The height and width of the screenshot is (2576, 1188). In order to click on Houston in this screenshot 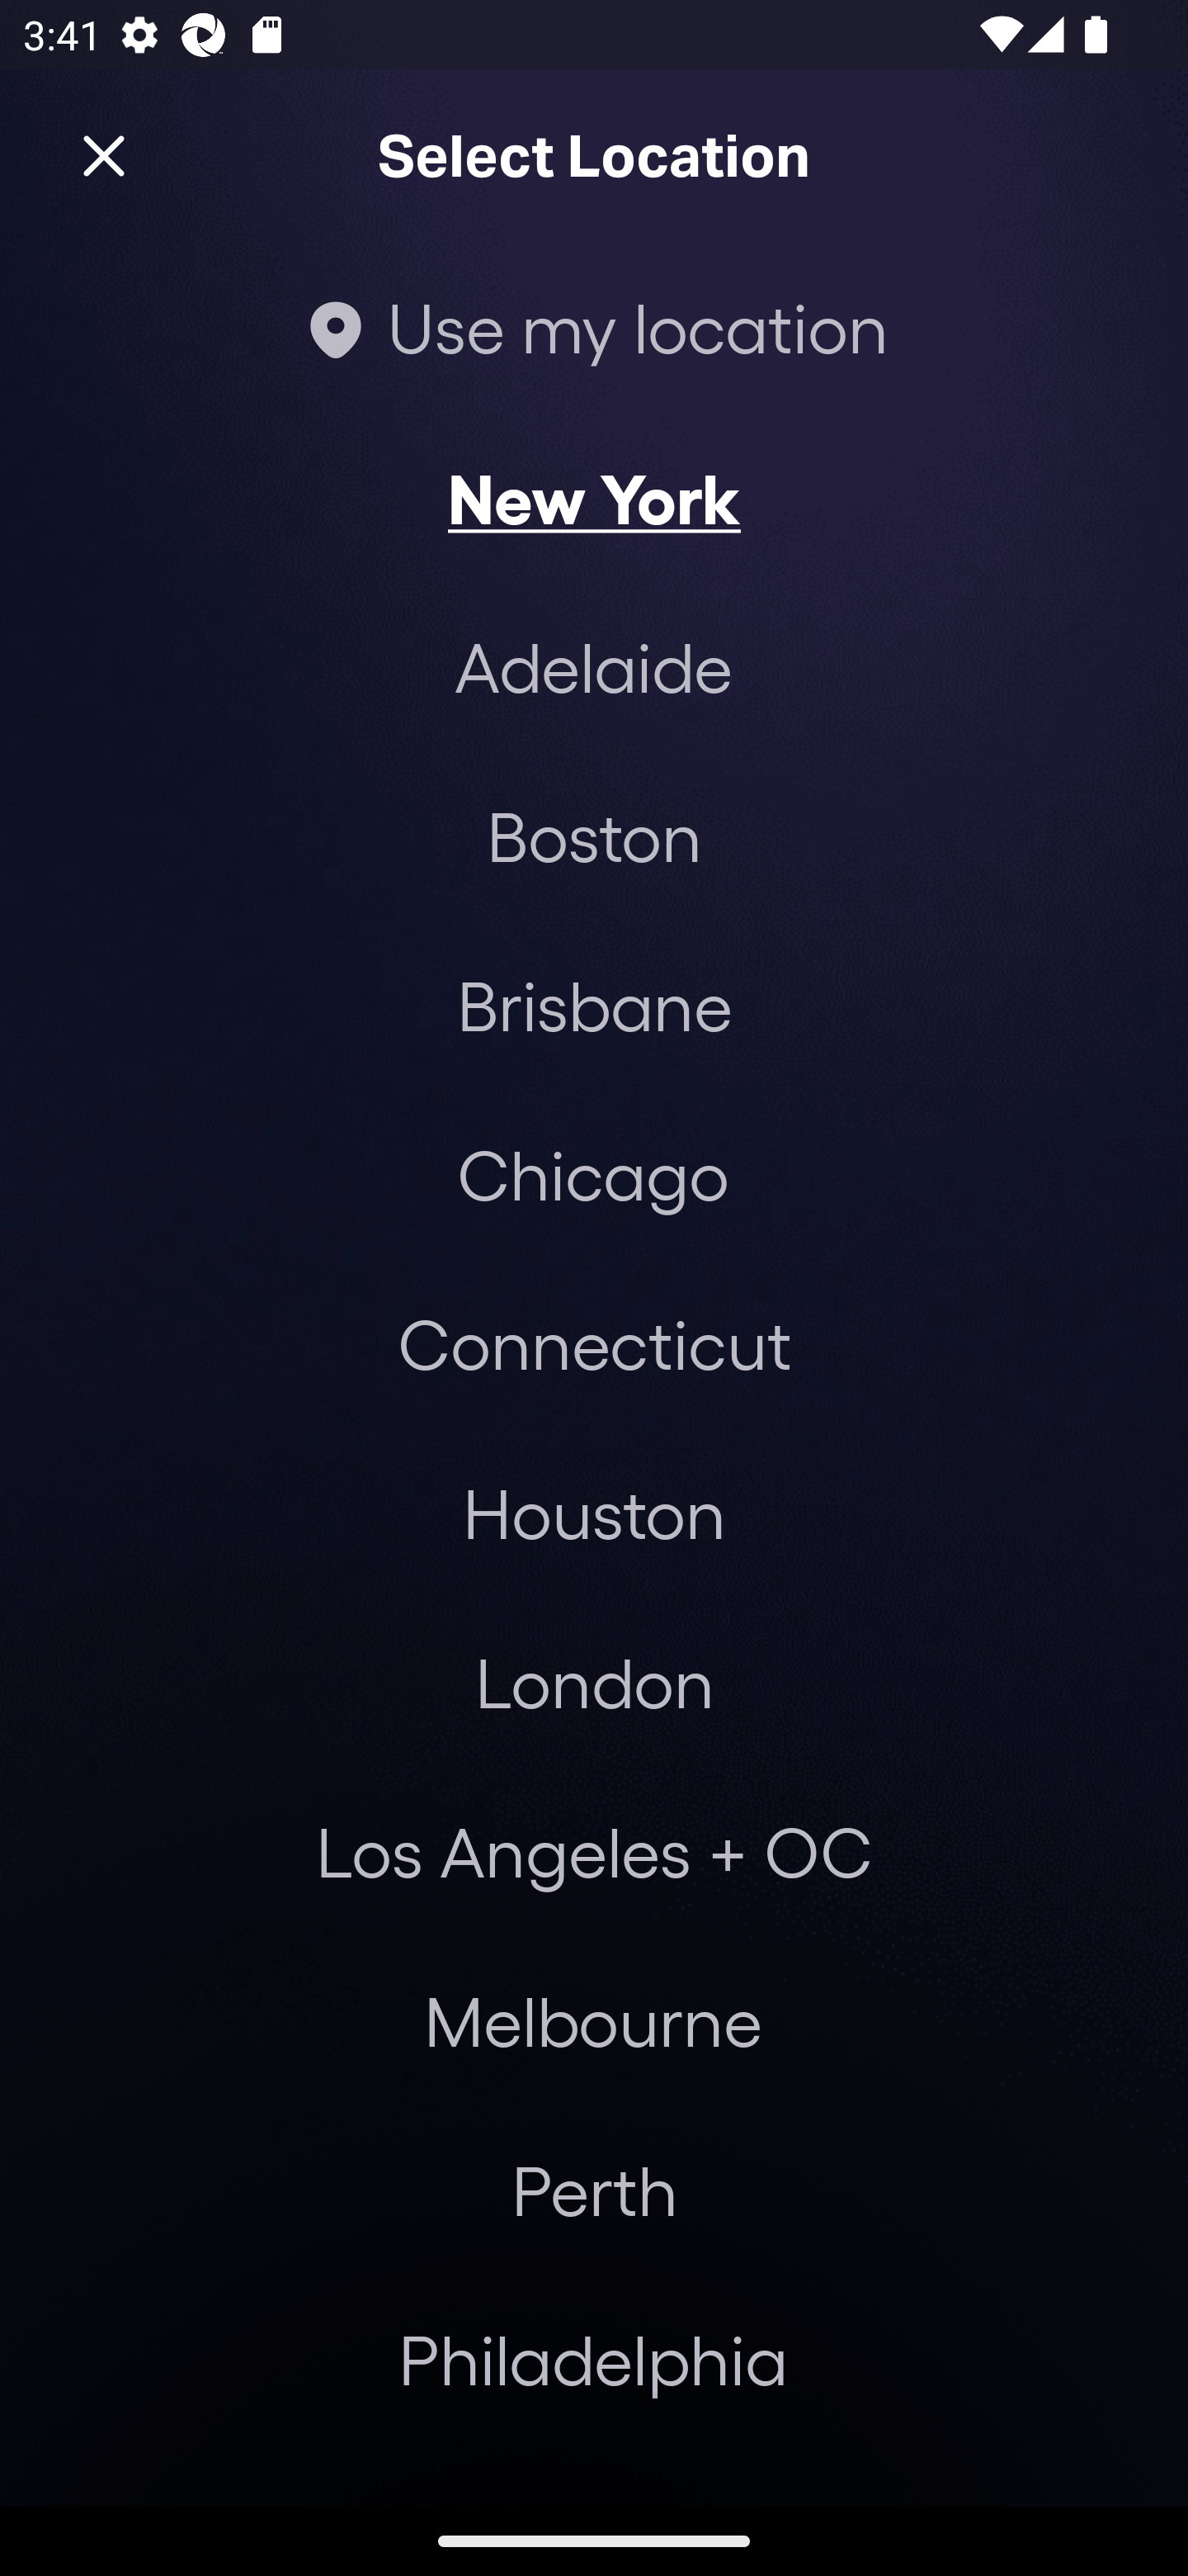, I will do `click(594, 1512)`.